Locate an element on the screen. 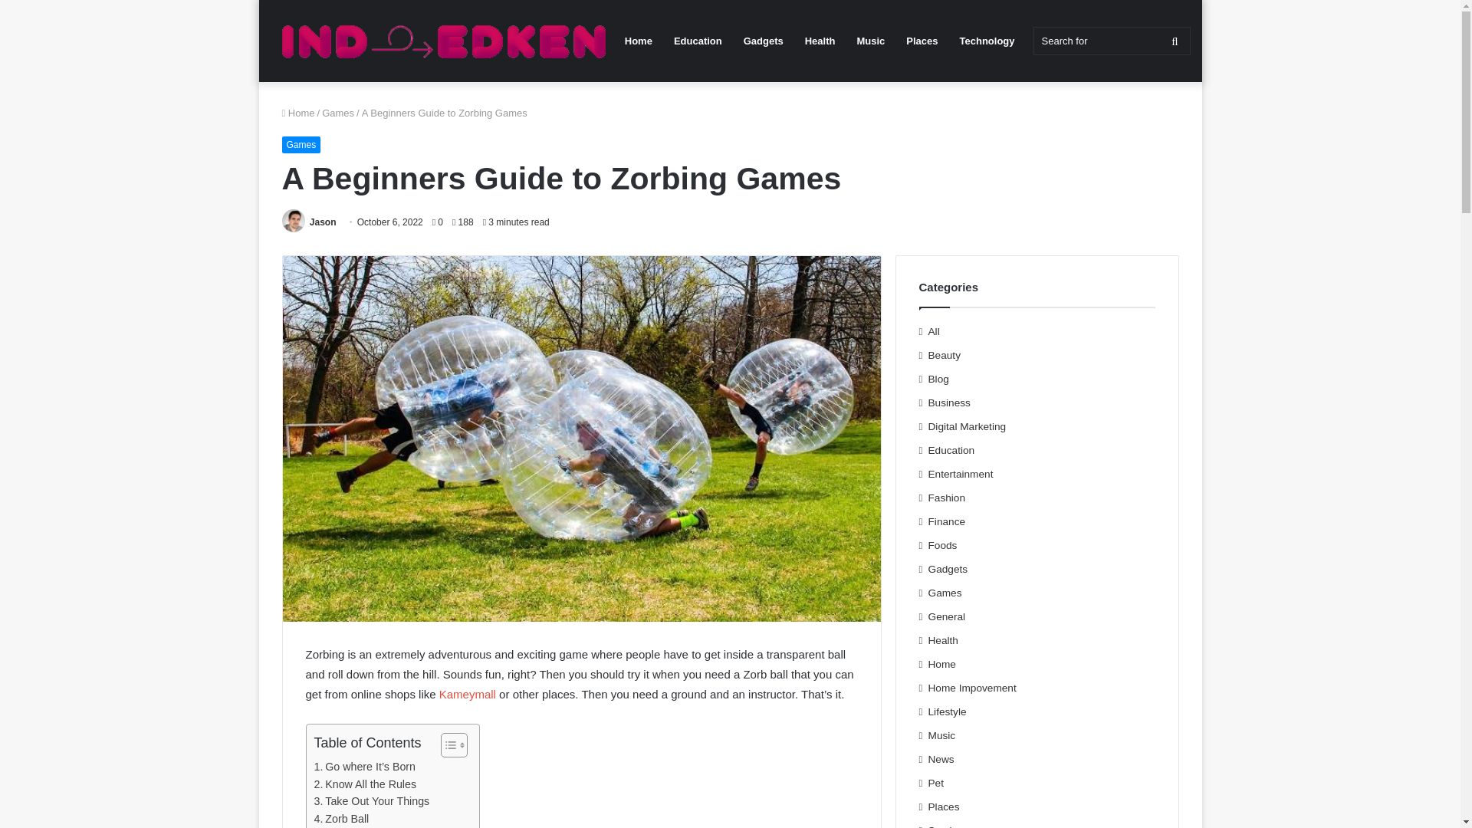  Technology is located at coordinates (987, 41).